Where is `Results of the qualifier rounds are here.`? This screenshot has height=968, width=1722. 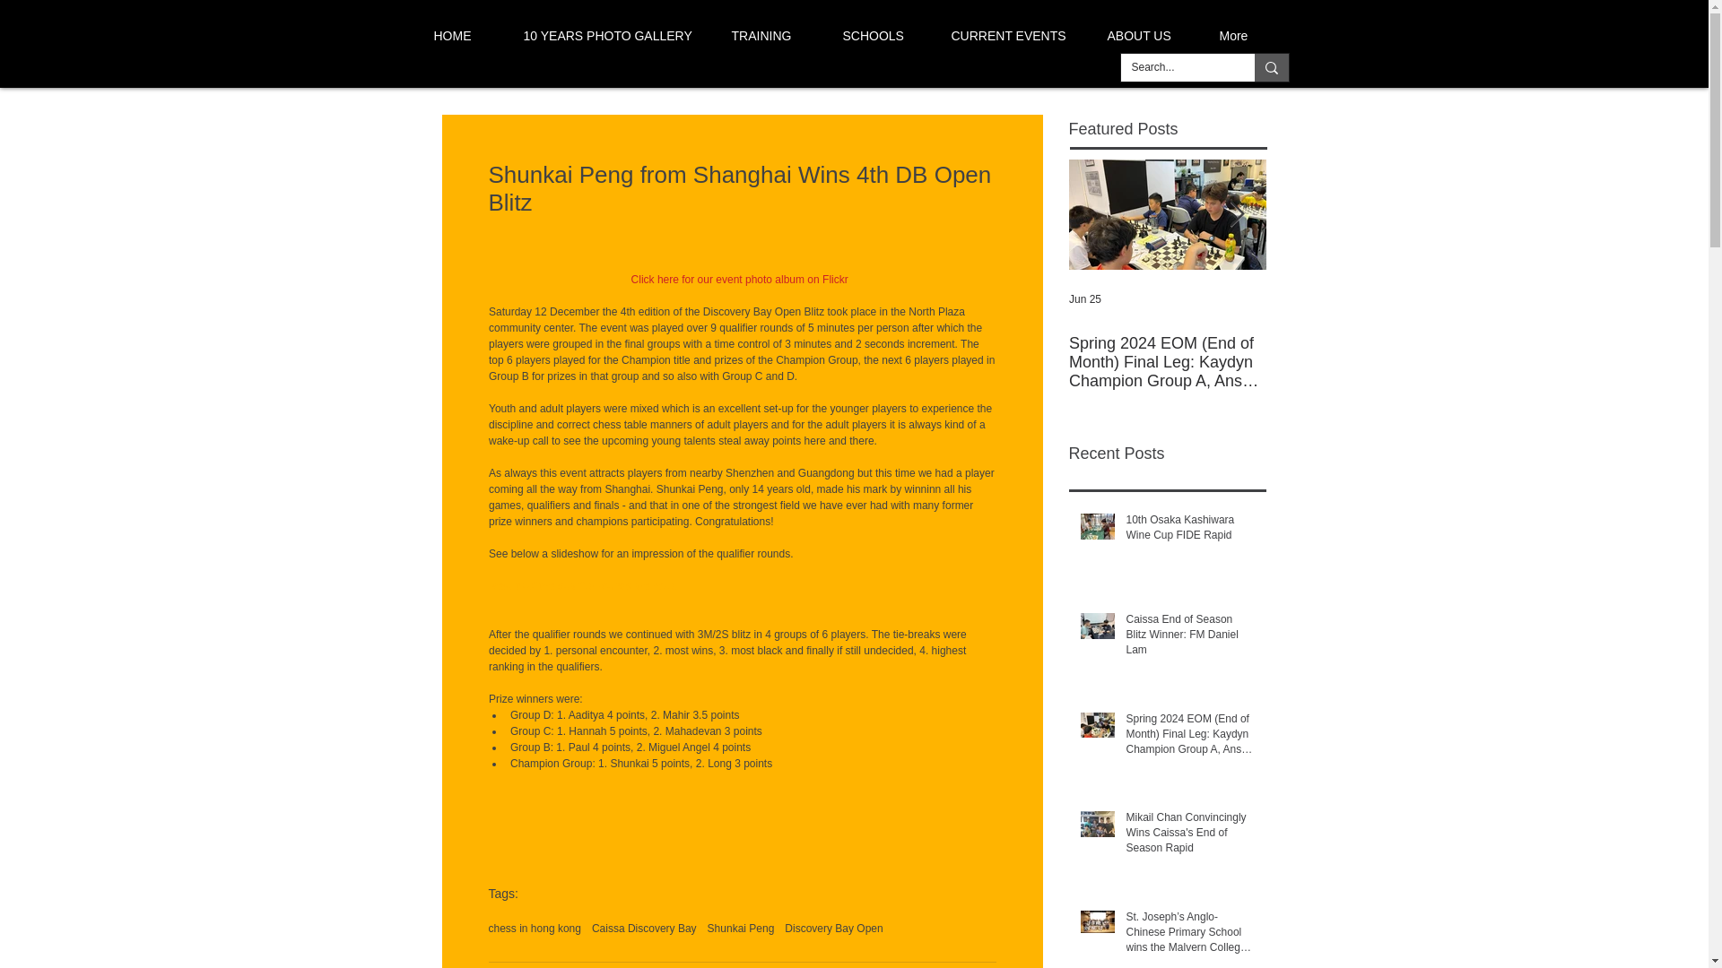
Results of the qualifier rounds are here. is located at coordinates (581, 585).